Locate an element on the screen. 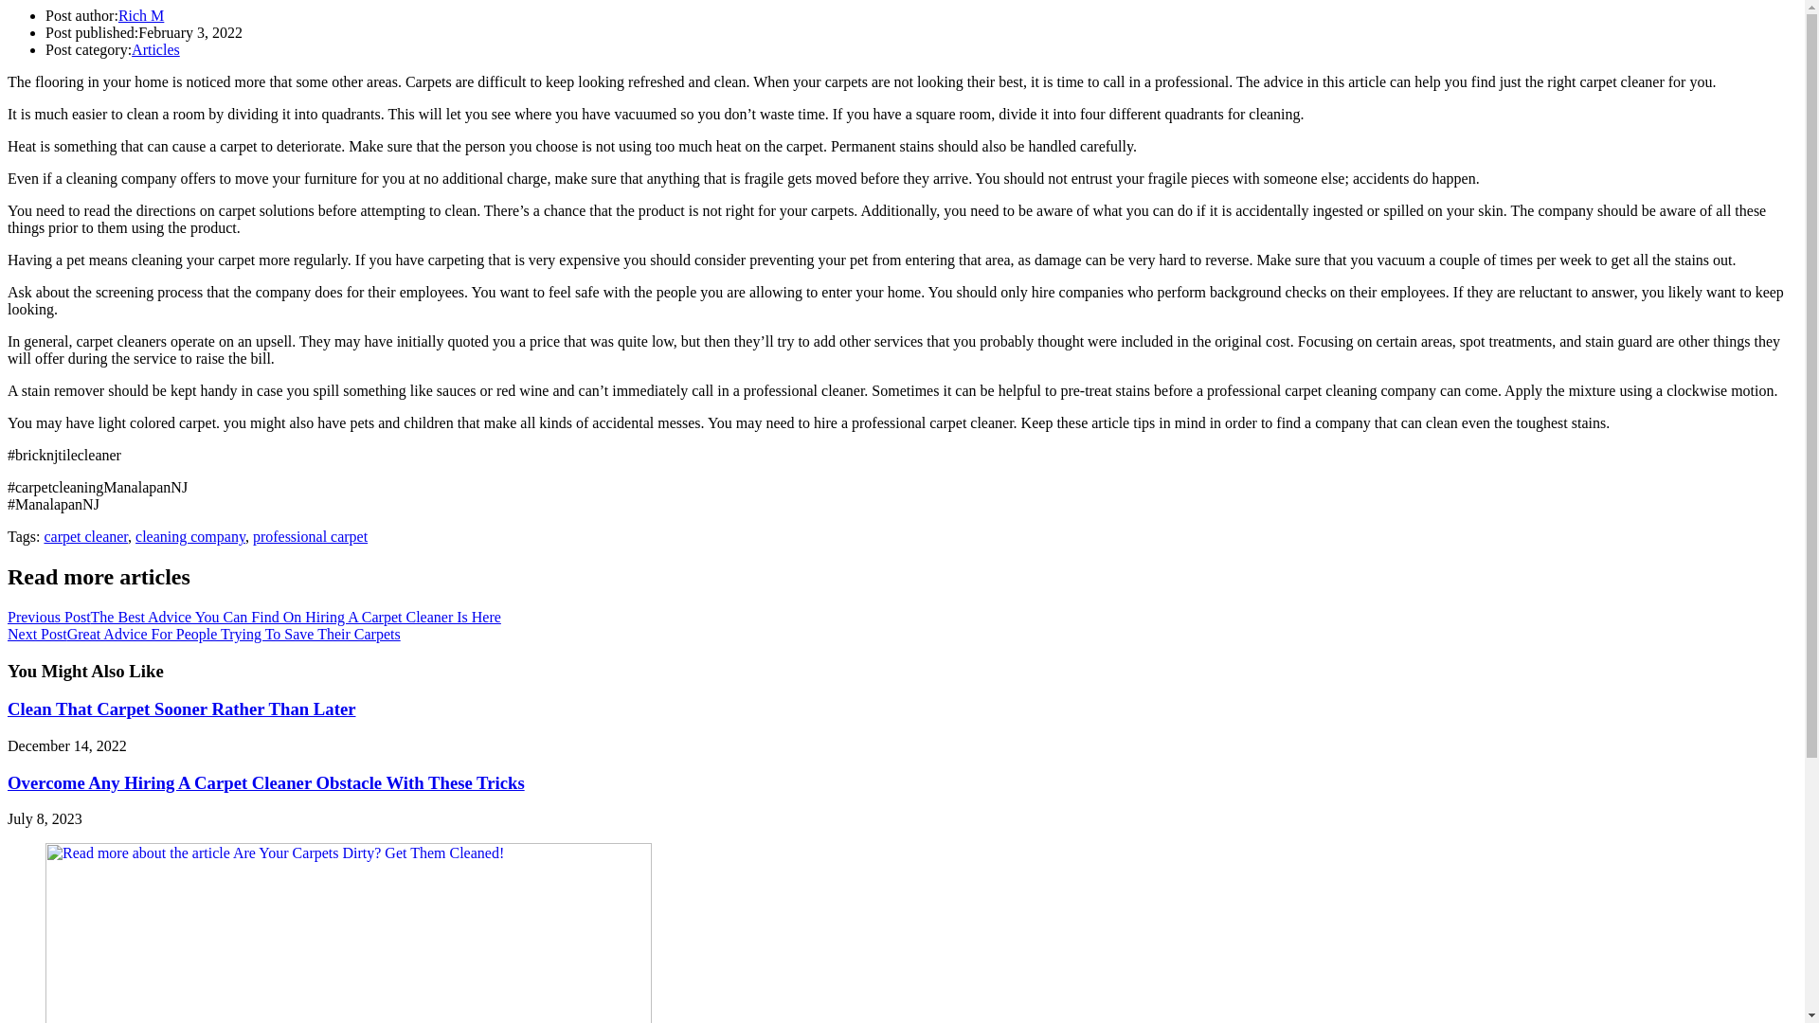 Image resolution: width=1819 pixels, height=1023 pixels. Articles is located at coordinates (155, 49).